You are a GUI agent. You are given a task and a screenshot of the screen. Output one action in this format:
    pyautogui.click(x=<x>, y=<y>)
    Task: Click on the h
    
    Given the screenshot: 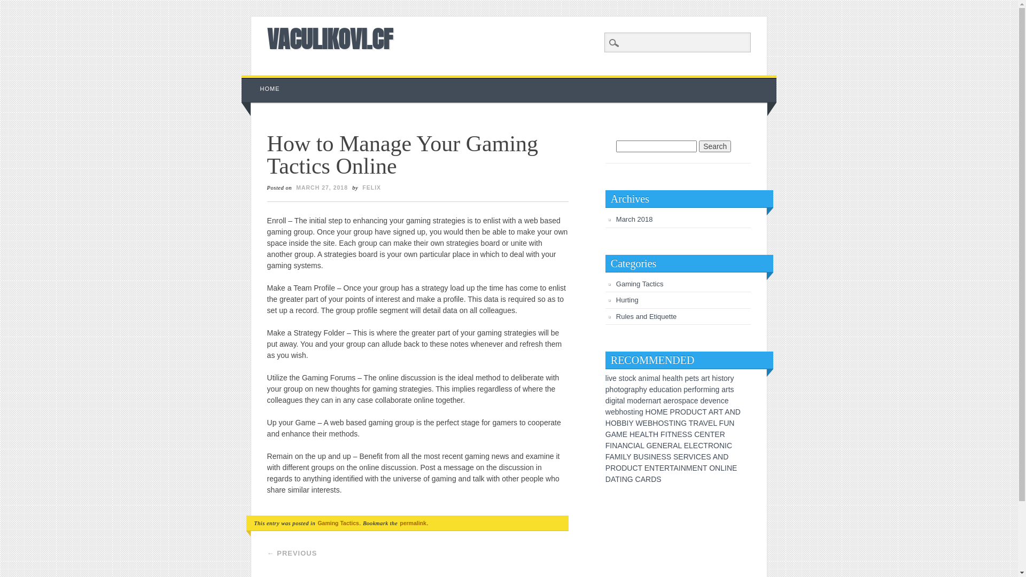 What is the action you would take?
    pyautogui.click(x=665, y=378)
    